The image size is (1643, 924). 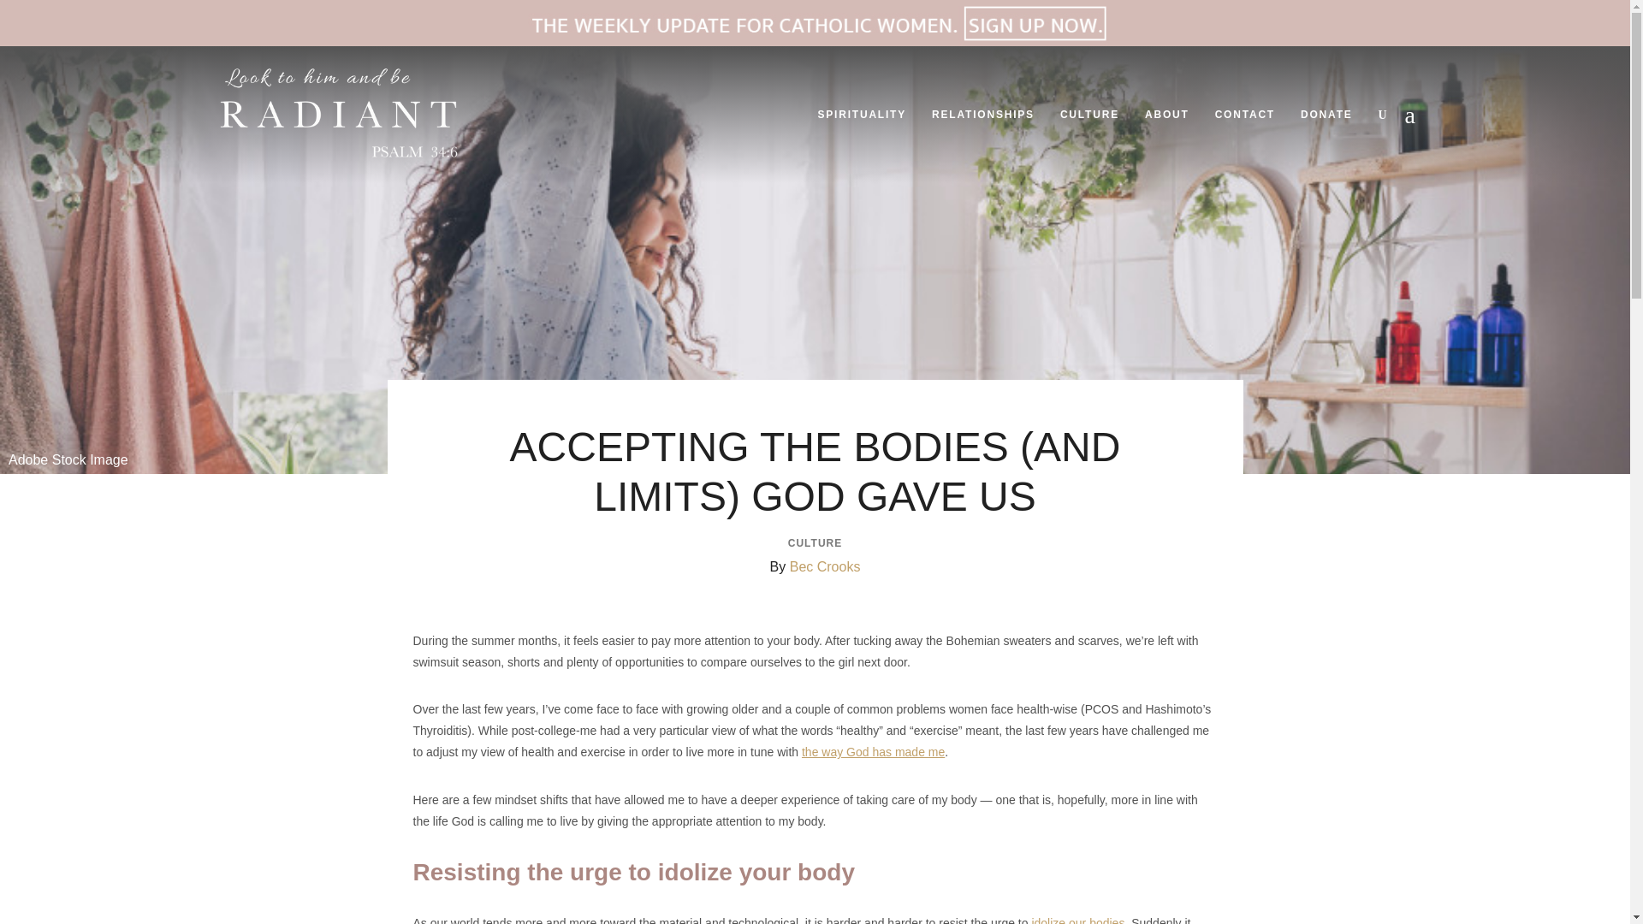 What do you see at coordinates (873, 751) in the screenshot?
I see `the way God has made me` at bounding box center [873, 751].